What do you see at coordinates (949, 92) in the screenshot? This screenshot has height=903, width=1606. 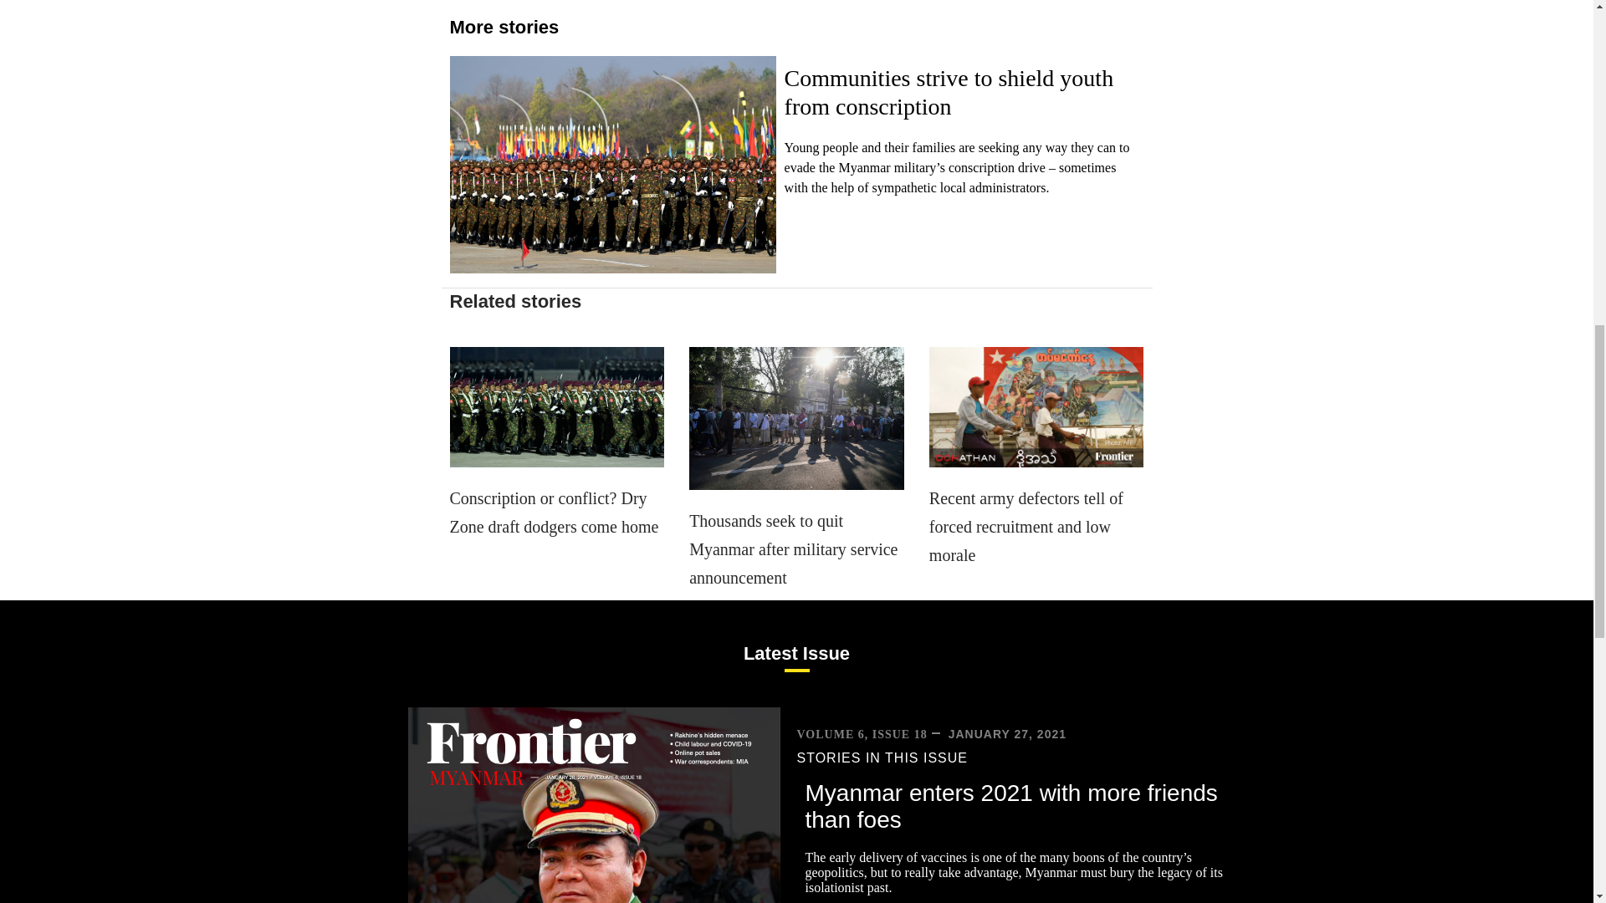 I see `Communities strive to shield youth from conscription` at bounding box center [949, 92].